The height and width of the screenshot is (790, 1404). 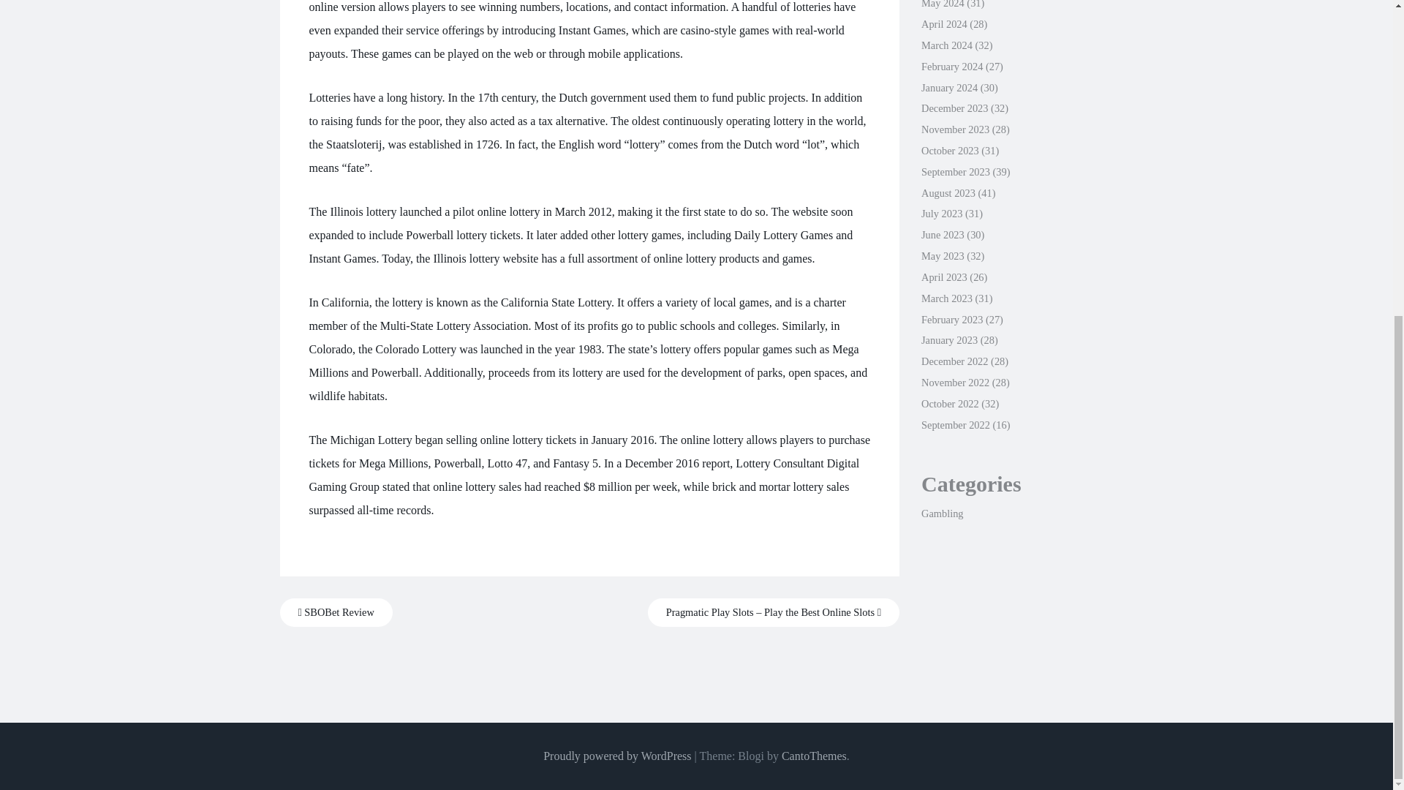 What do you see at coordinates (946, 45) in the screenshot?
I see `March 2024` at bounding box center [946, 45].